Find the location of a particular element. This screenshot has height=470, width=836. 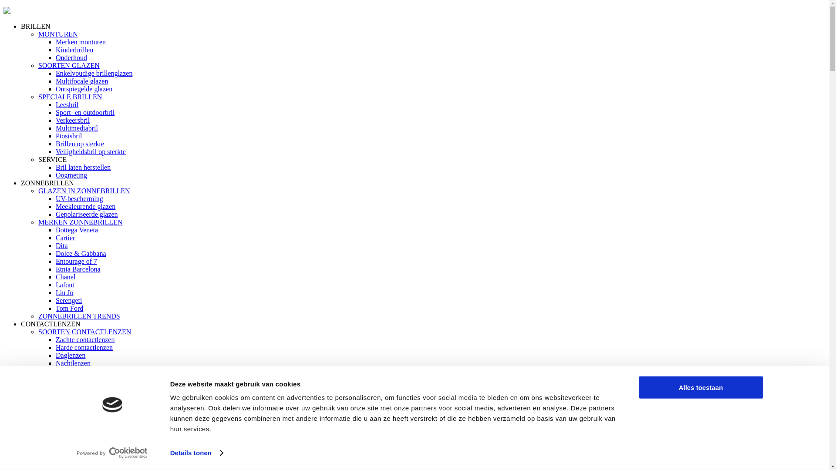

Meekleurende glazen is located at coordinates (85, 206).